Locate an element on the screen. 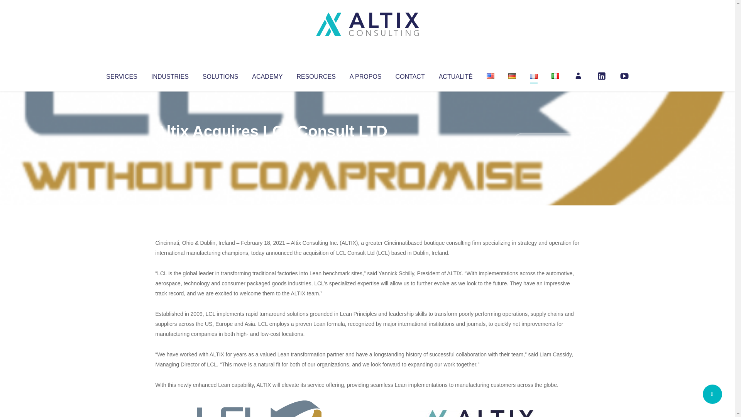 Image resolution: width=741 pixels, height=417 pixels. SERVICES is located at coordinates (121, 75).